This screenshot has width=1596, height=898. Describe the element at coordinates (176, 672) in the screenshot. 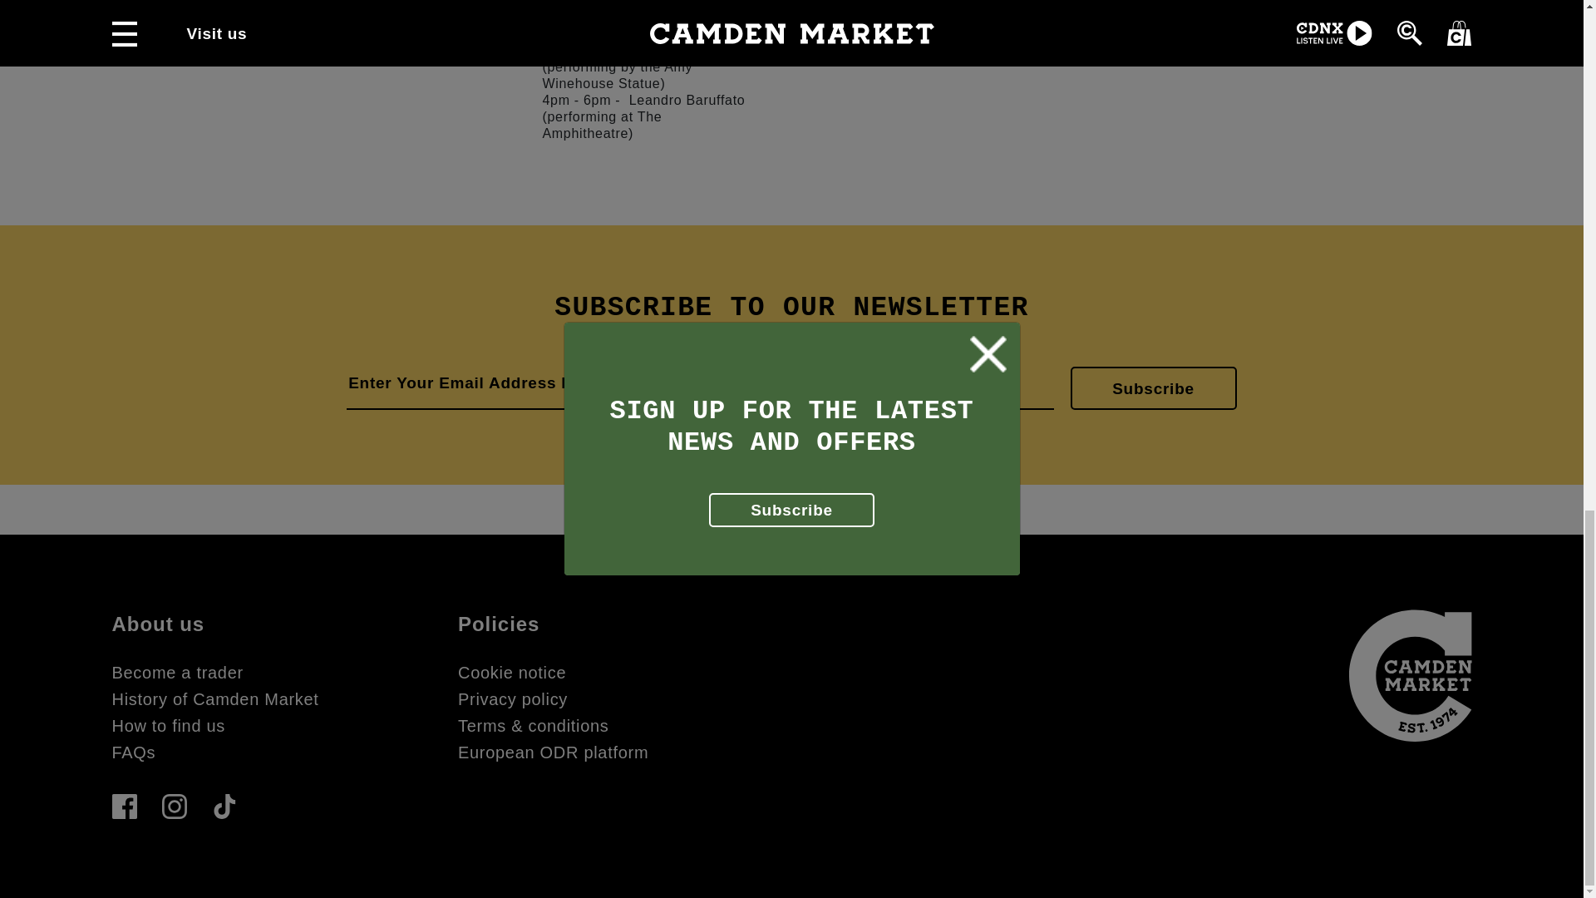

I see `Become a trader` at that location.